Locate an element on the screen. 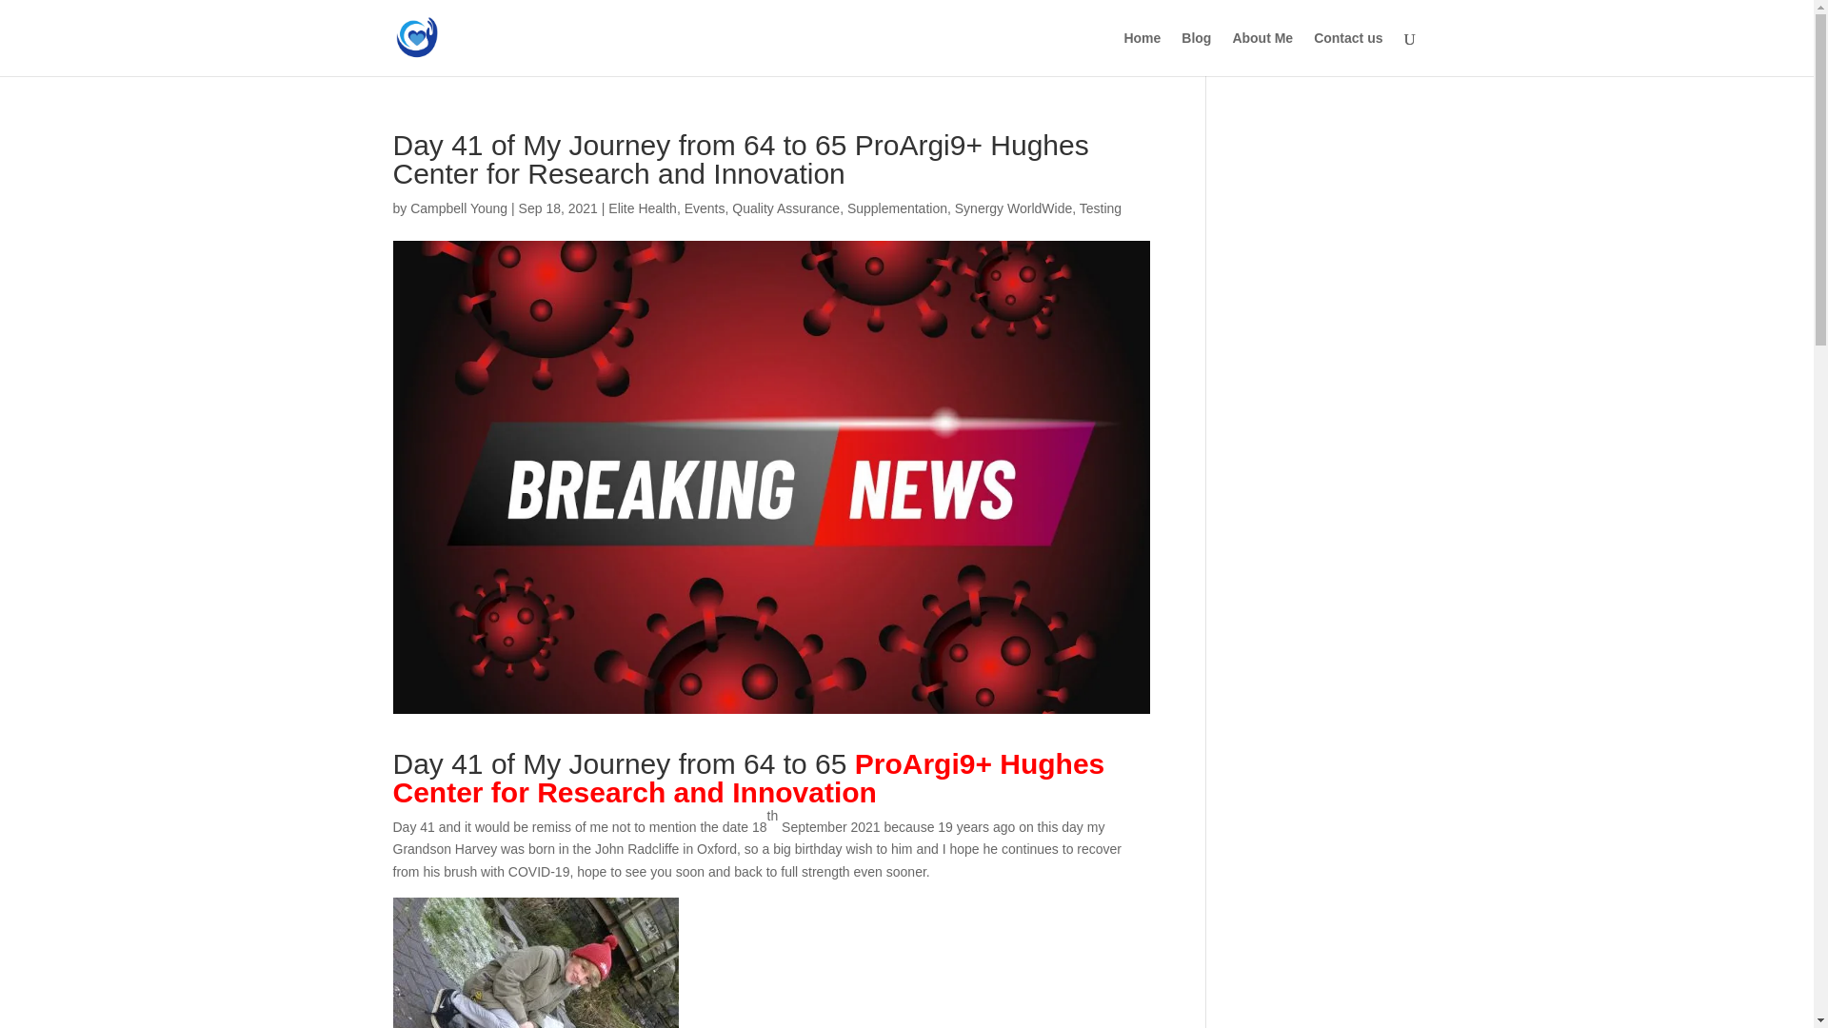 The width and height of the screenshot is (1828, 1028). About Me is located at coordinates (1262, 53).